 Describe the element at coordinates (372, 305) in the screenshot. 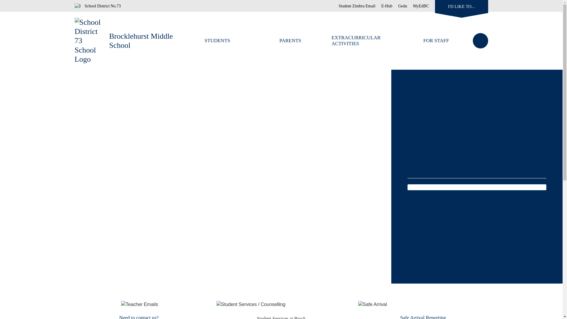

I see `Safe Arrival Reporting` at that location.